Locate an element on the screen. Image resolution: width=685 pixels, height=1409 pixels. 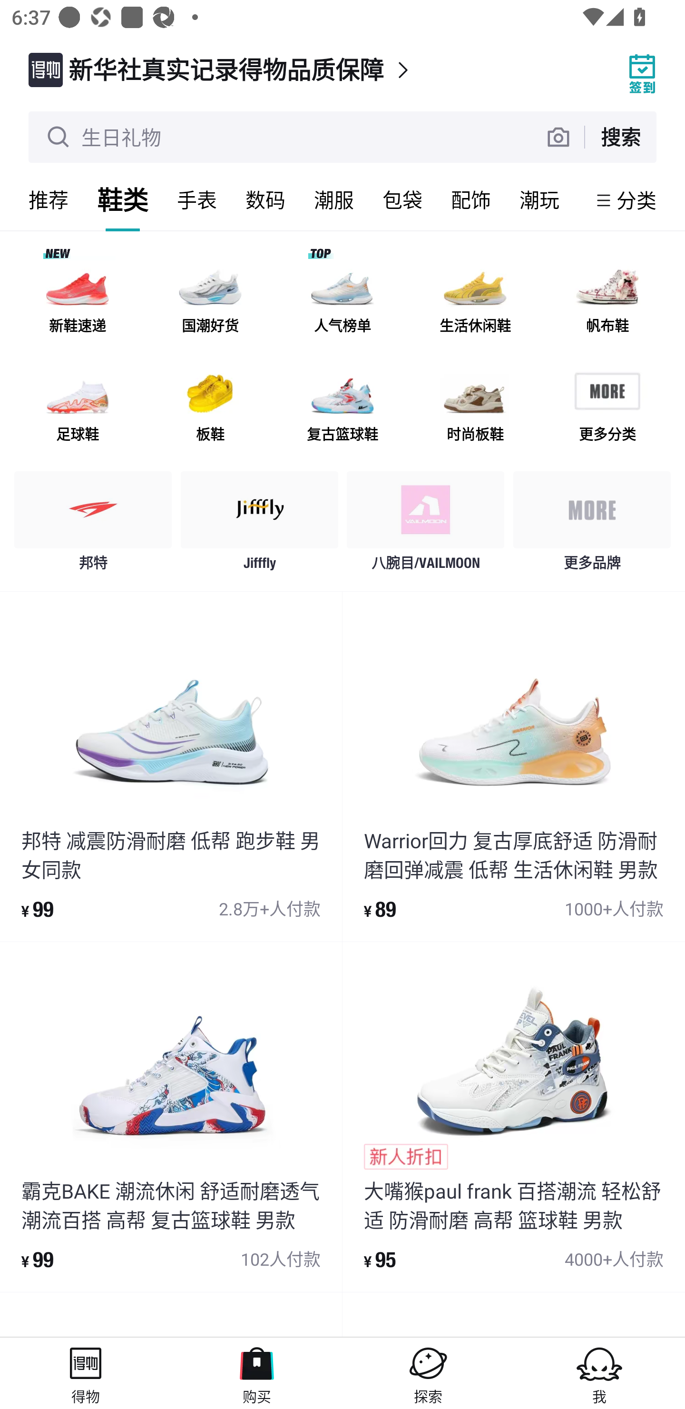
分类 is located at coordinates (636, 200).